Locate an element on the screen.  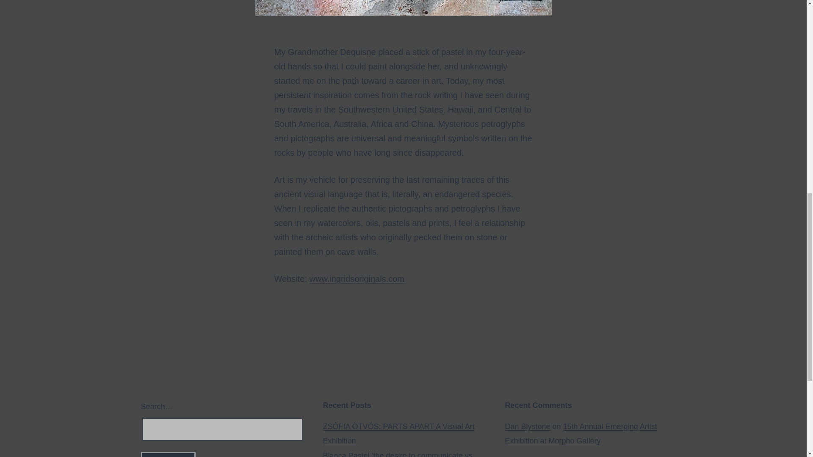
Dan Blystone is located at coordinates (528, 427).